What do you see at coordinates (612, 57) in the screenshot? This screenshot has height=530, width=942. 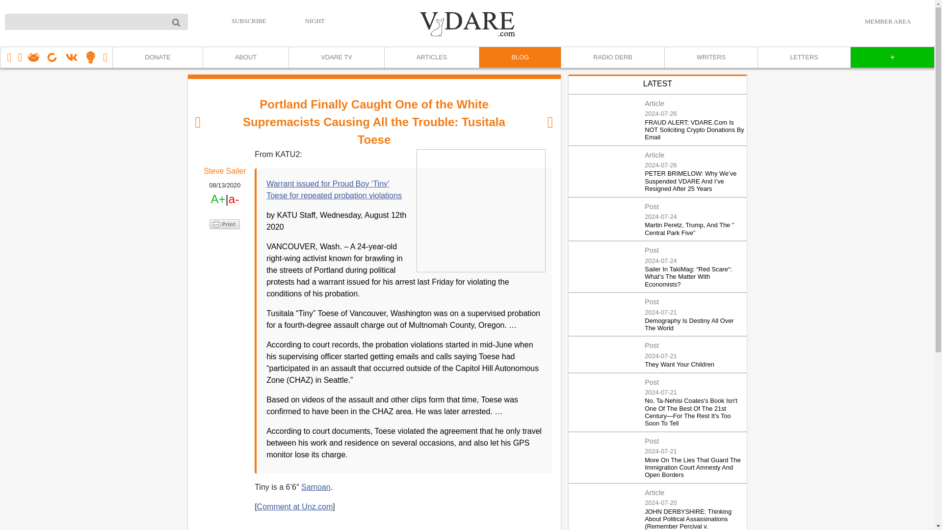 I see `RADIO DERB` at bounding box center [612, 57].